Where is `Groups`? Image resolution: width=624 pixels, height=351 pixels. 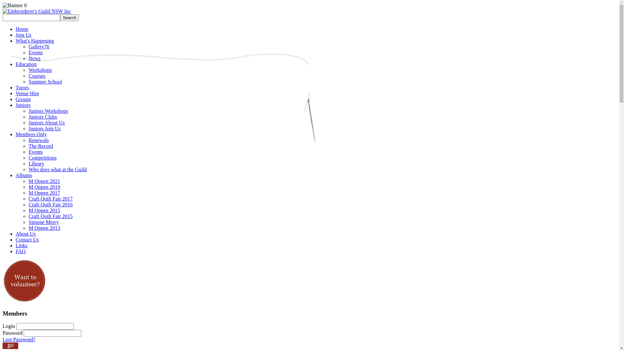
Groups is located at coordinates (23, 99).